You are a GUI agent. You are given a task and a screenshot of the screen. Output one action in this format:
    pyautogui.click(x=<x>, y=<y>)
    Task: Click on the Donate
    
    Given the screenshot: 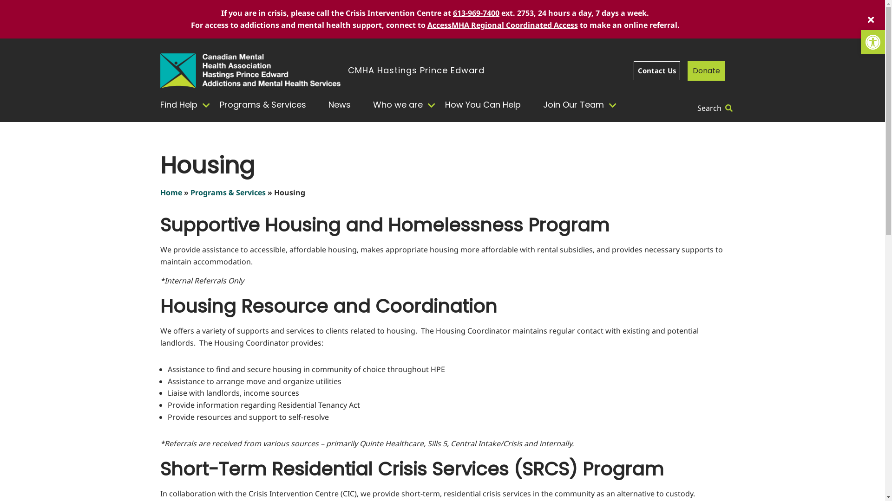 What is the action you would take?
    pyautogui.click(x=706, y=71)
    